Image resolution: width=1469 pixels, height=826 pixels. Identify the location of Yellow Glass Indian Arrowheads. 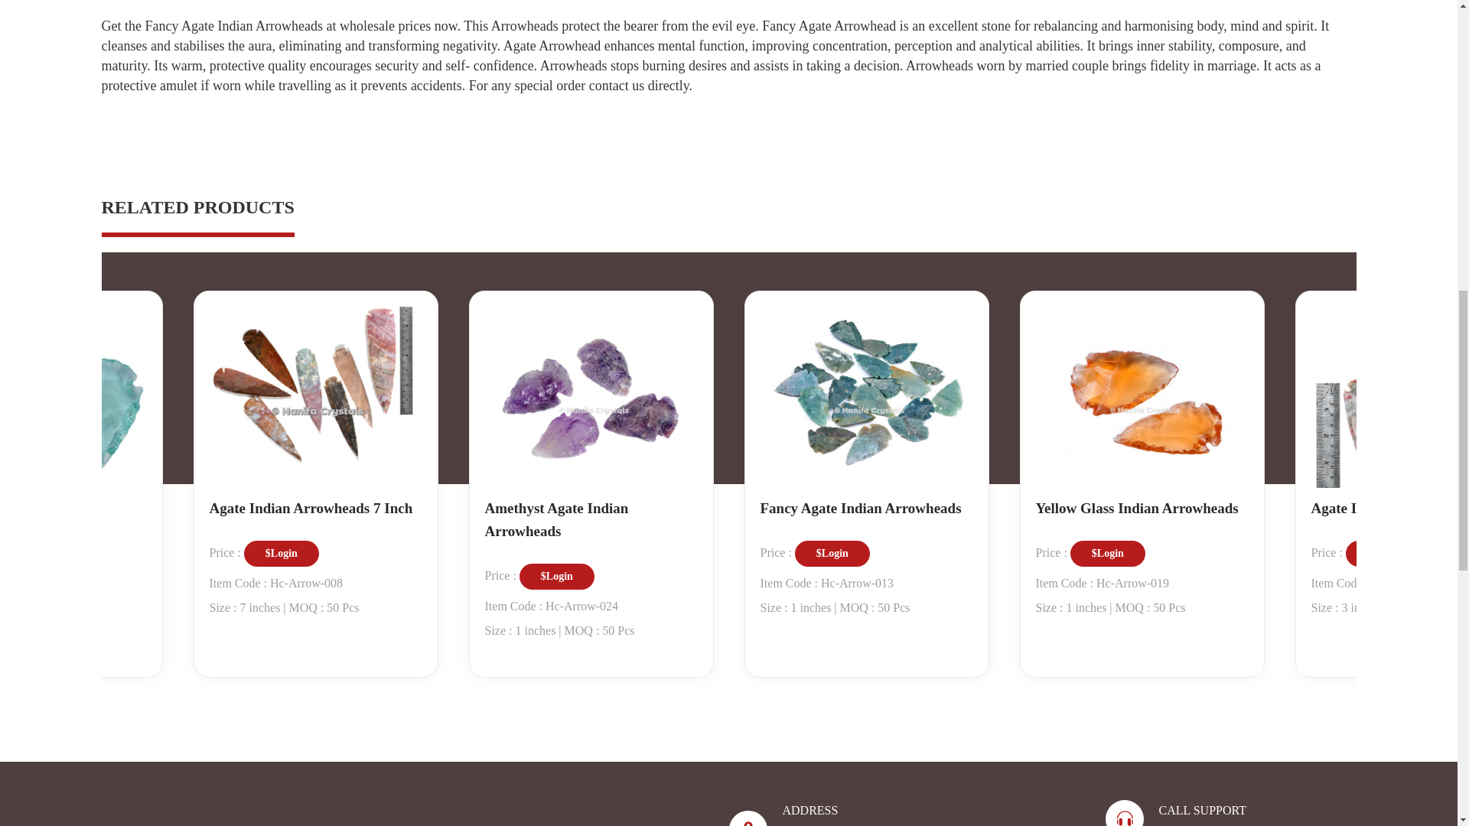
(1137, 504).